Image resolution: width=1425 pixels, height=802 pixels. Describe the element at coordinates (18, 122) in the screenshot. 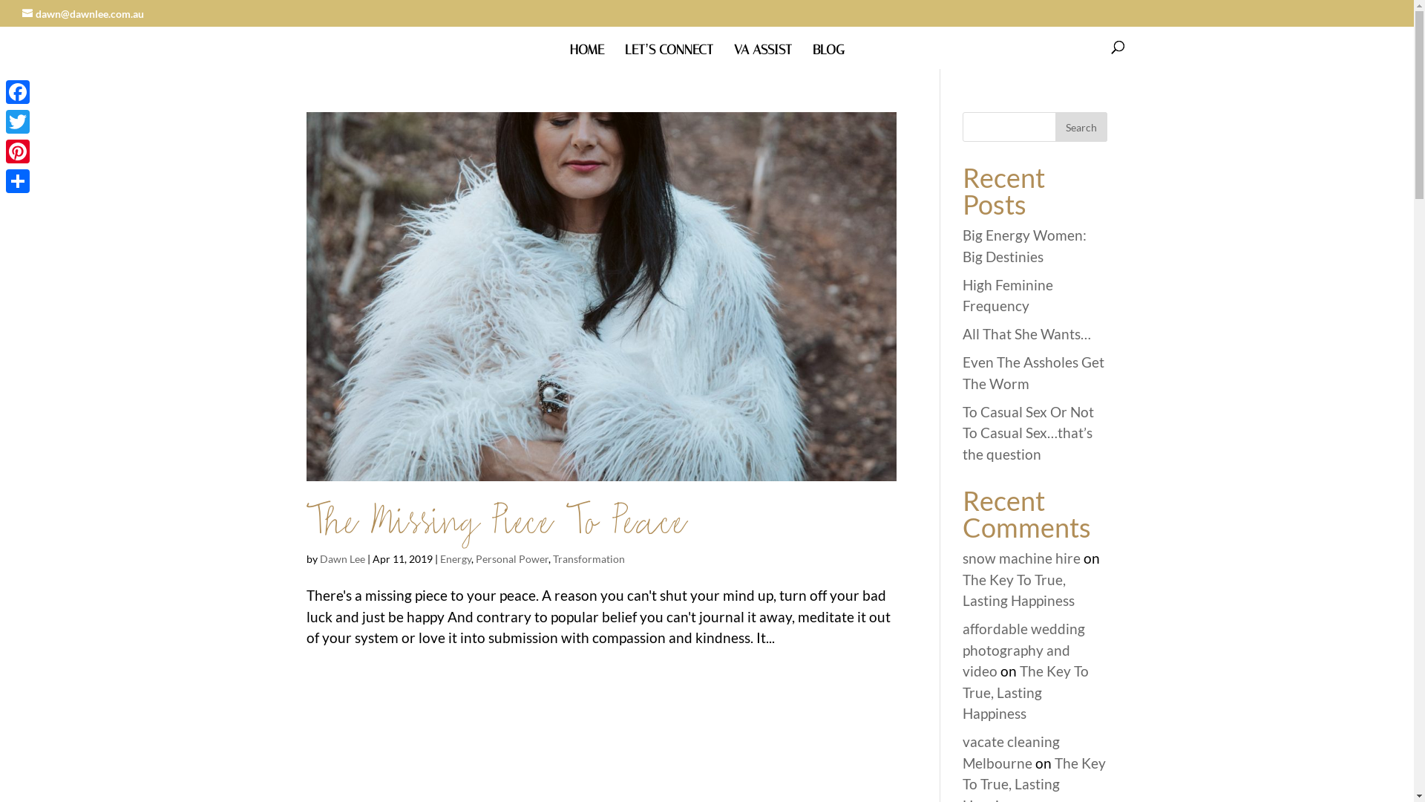

I see `Twitter` at that location.